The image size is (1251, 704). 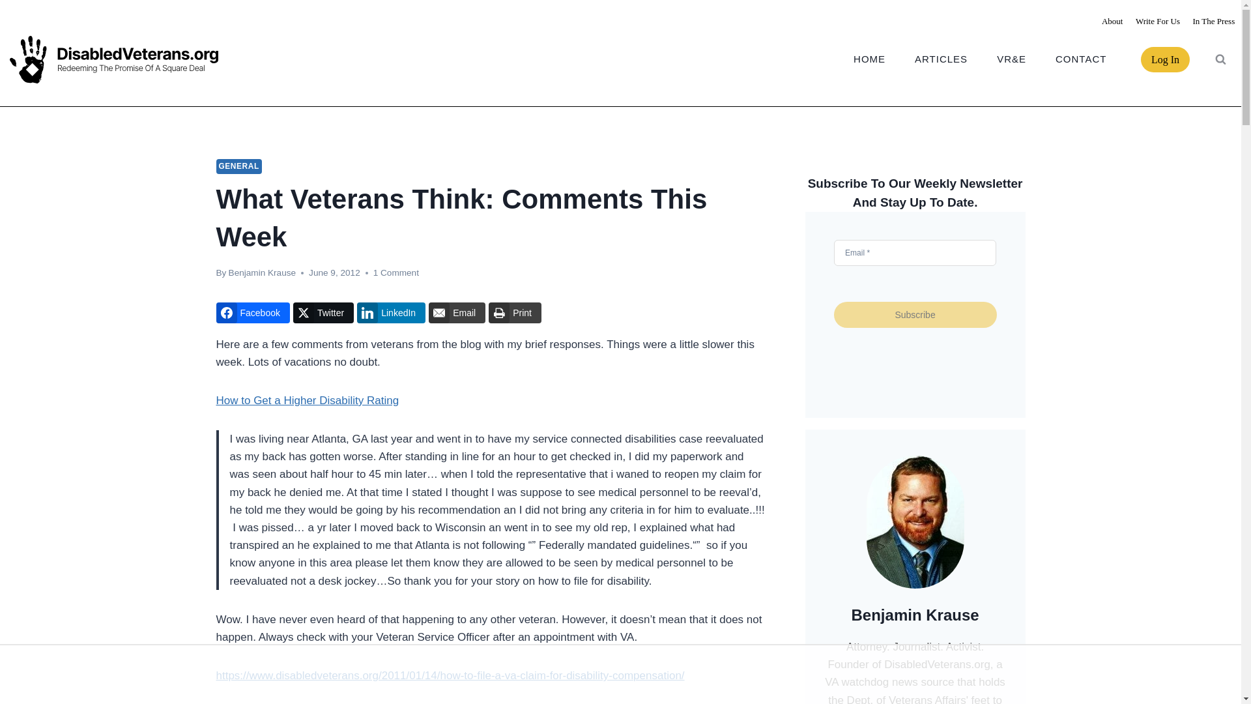 What do you see at coordinates (238, 166) in the screenshot?
I see `GENERAL` at bounding box center [238, 166].